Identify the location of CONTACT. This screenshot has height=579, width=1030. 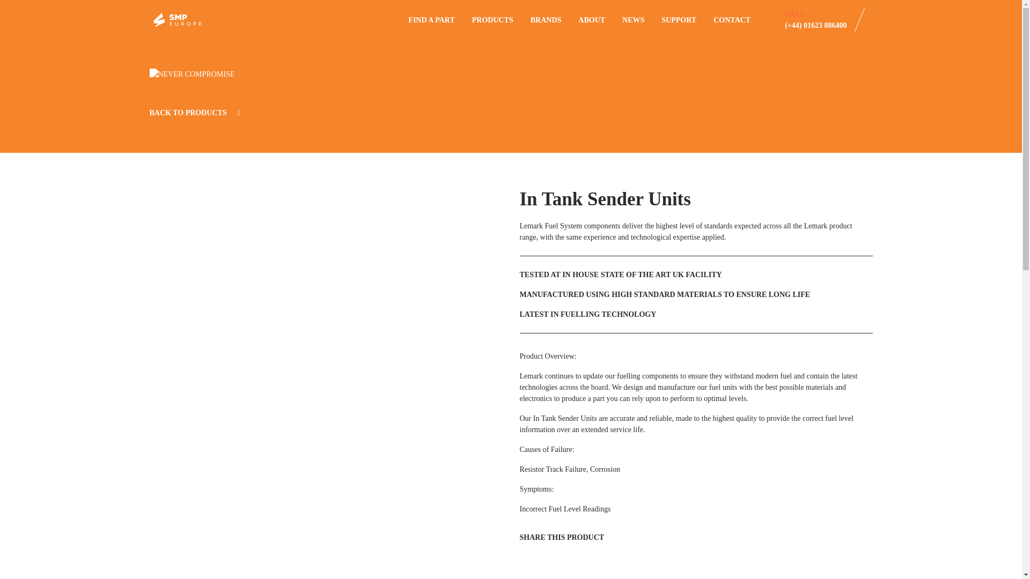
(732, 20).